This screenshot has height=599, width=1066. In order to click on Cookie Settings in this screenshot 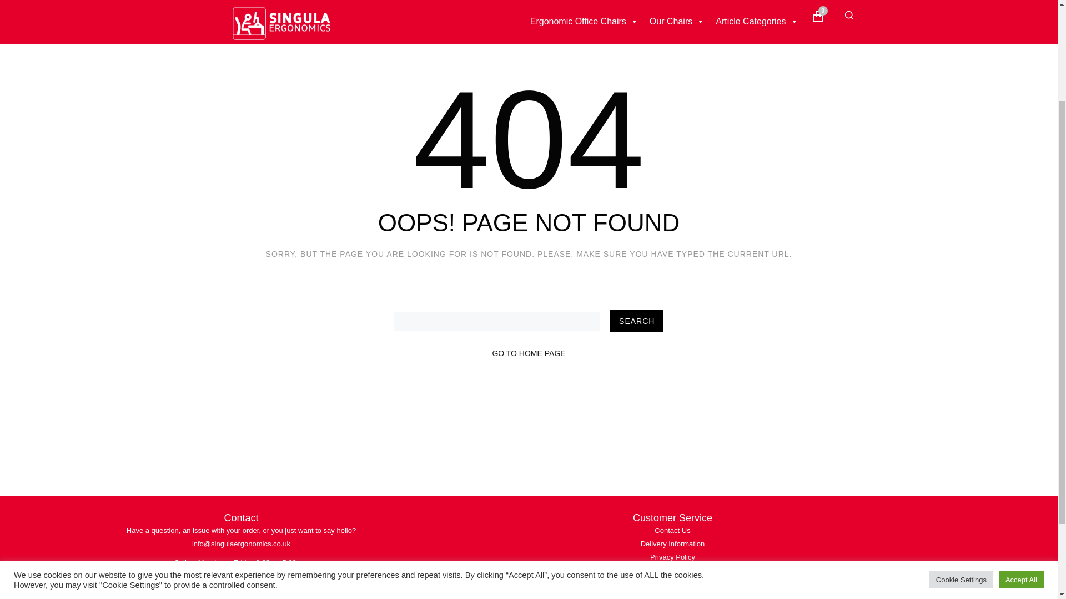, I will do `click(962, 448)`.